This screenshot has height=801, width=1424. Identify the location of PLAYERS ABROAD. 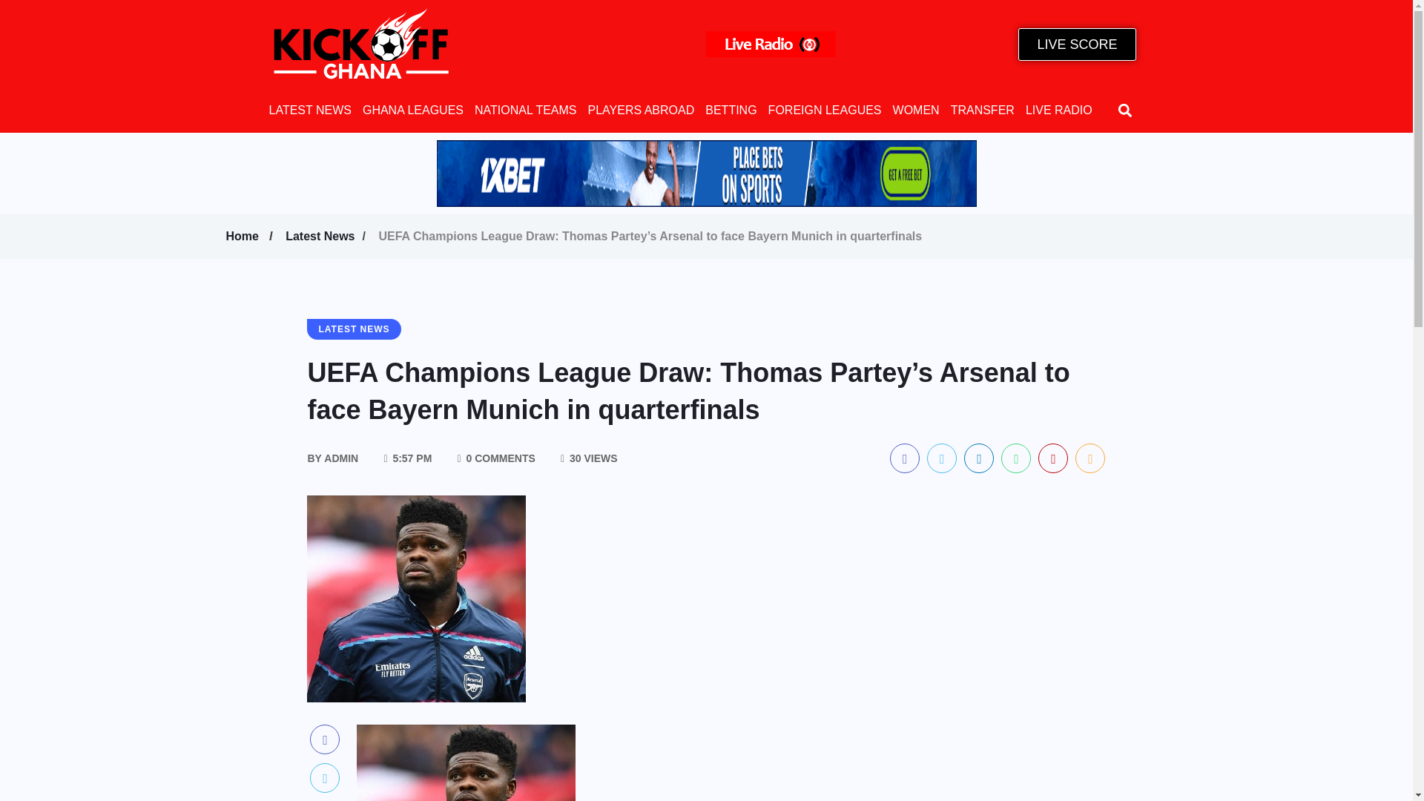
(641, 110).